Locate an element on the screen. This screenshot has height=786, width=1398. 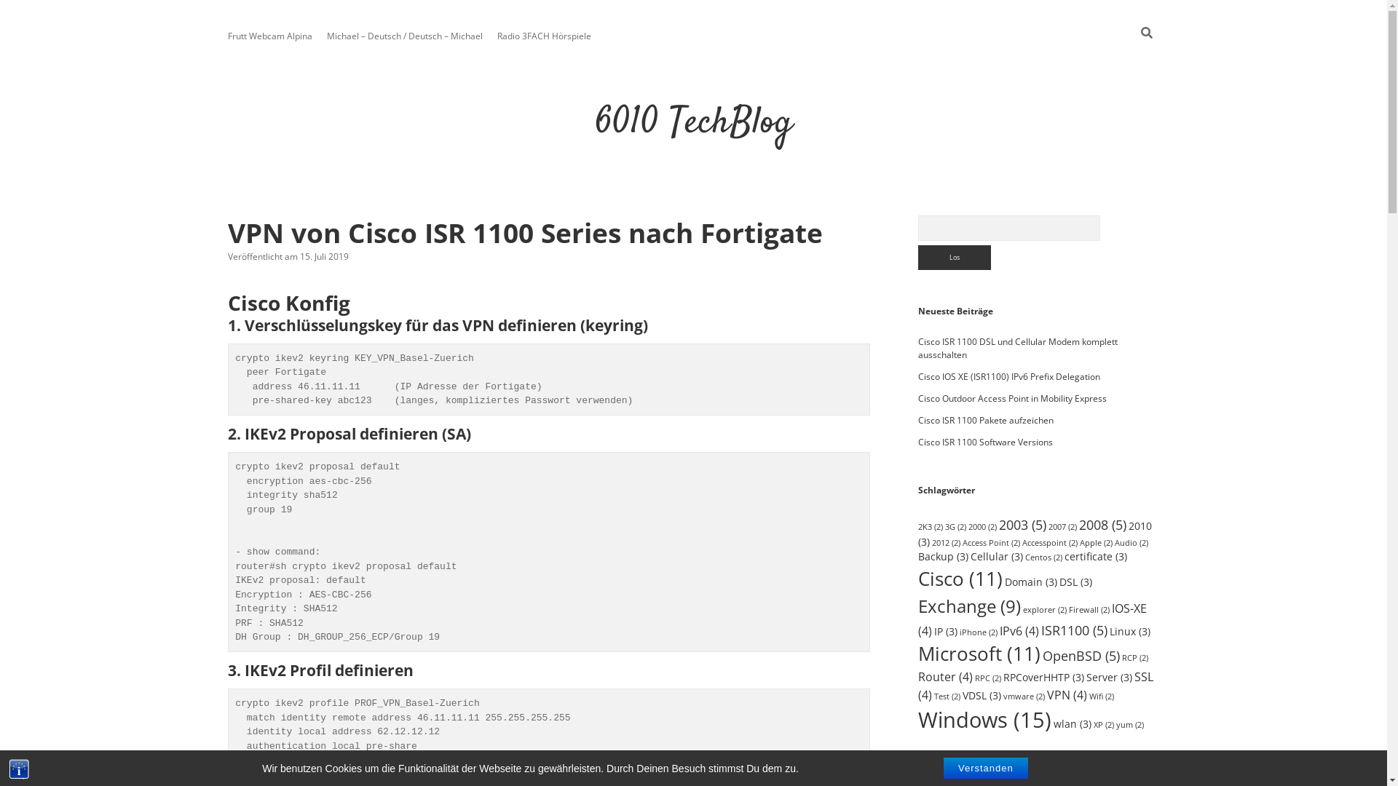
Cellular (3) is located at coordinates (997, 556).